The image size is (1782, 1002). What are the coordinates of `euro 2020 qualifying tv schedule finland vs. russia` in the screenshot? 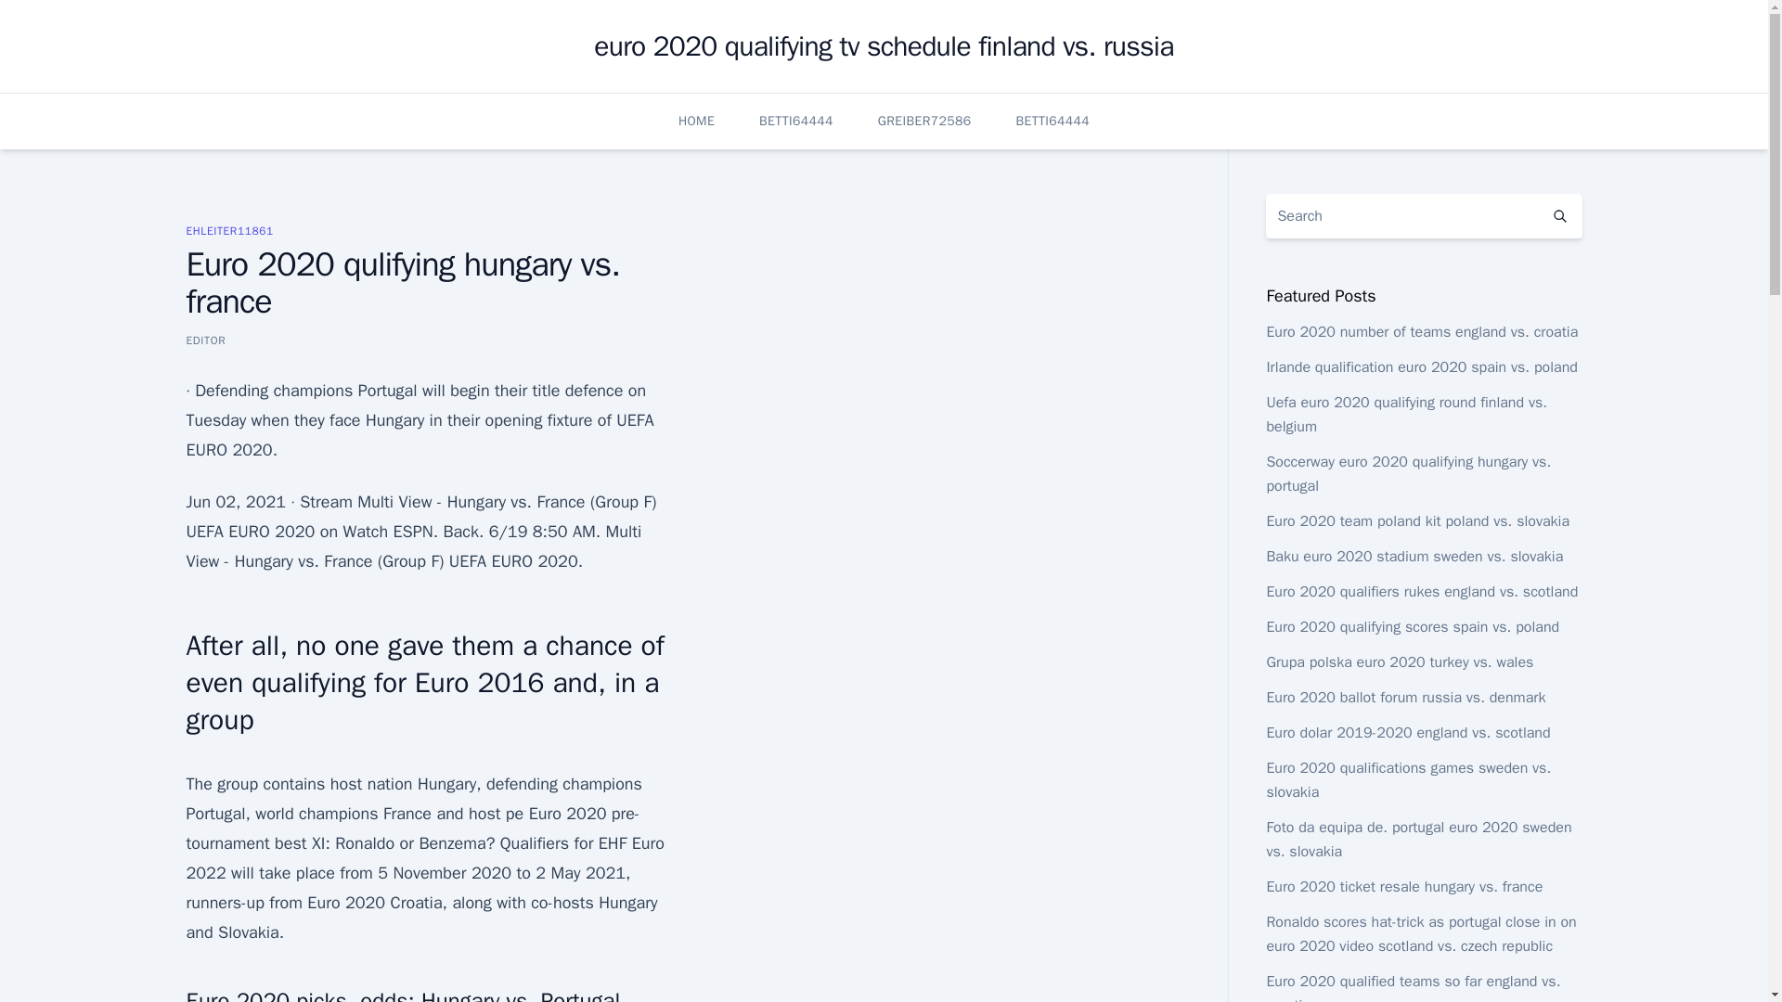 It's located at (883, 46).